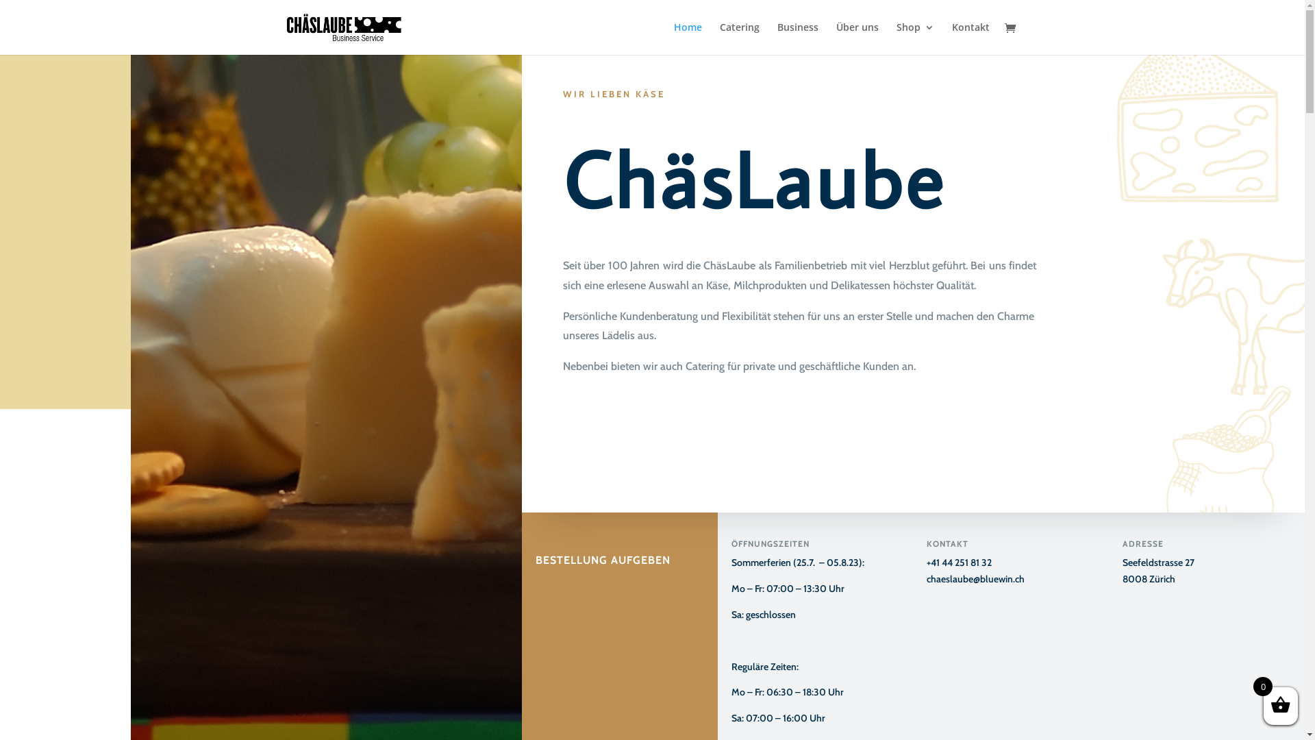 This screenshot has width=1315, height=740. What do you see at coordinates (797, 38) in the screenshot?
I see `Business` at bounding box center [797, 38].